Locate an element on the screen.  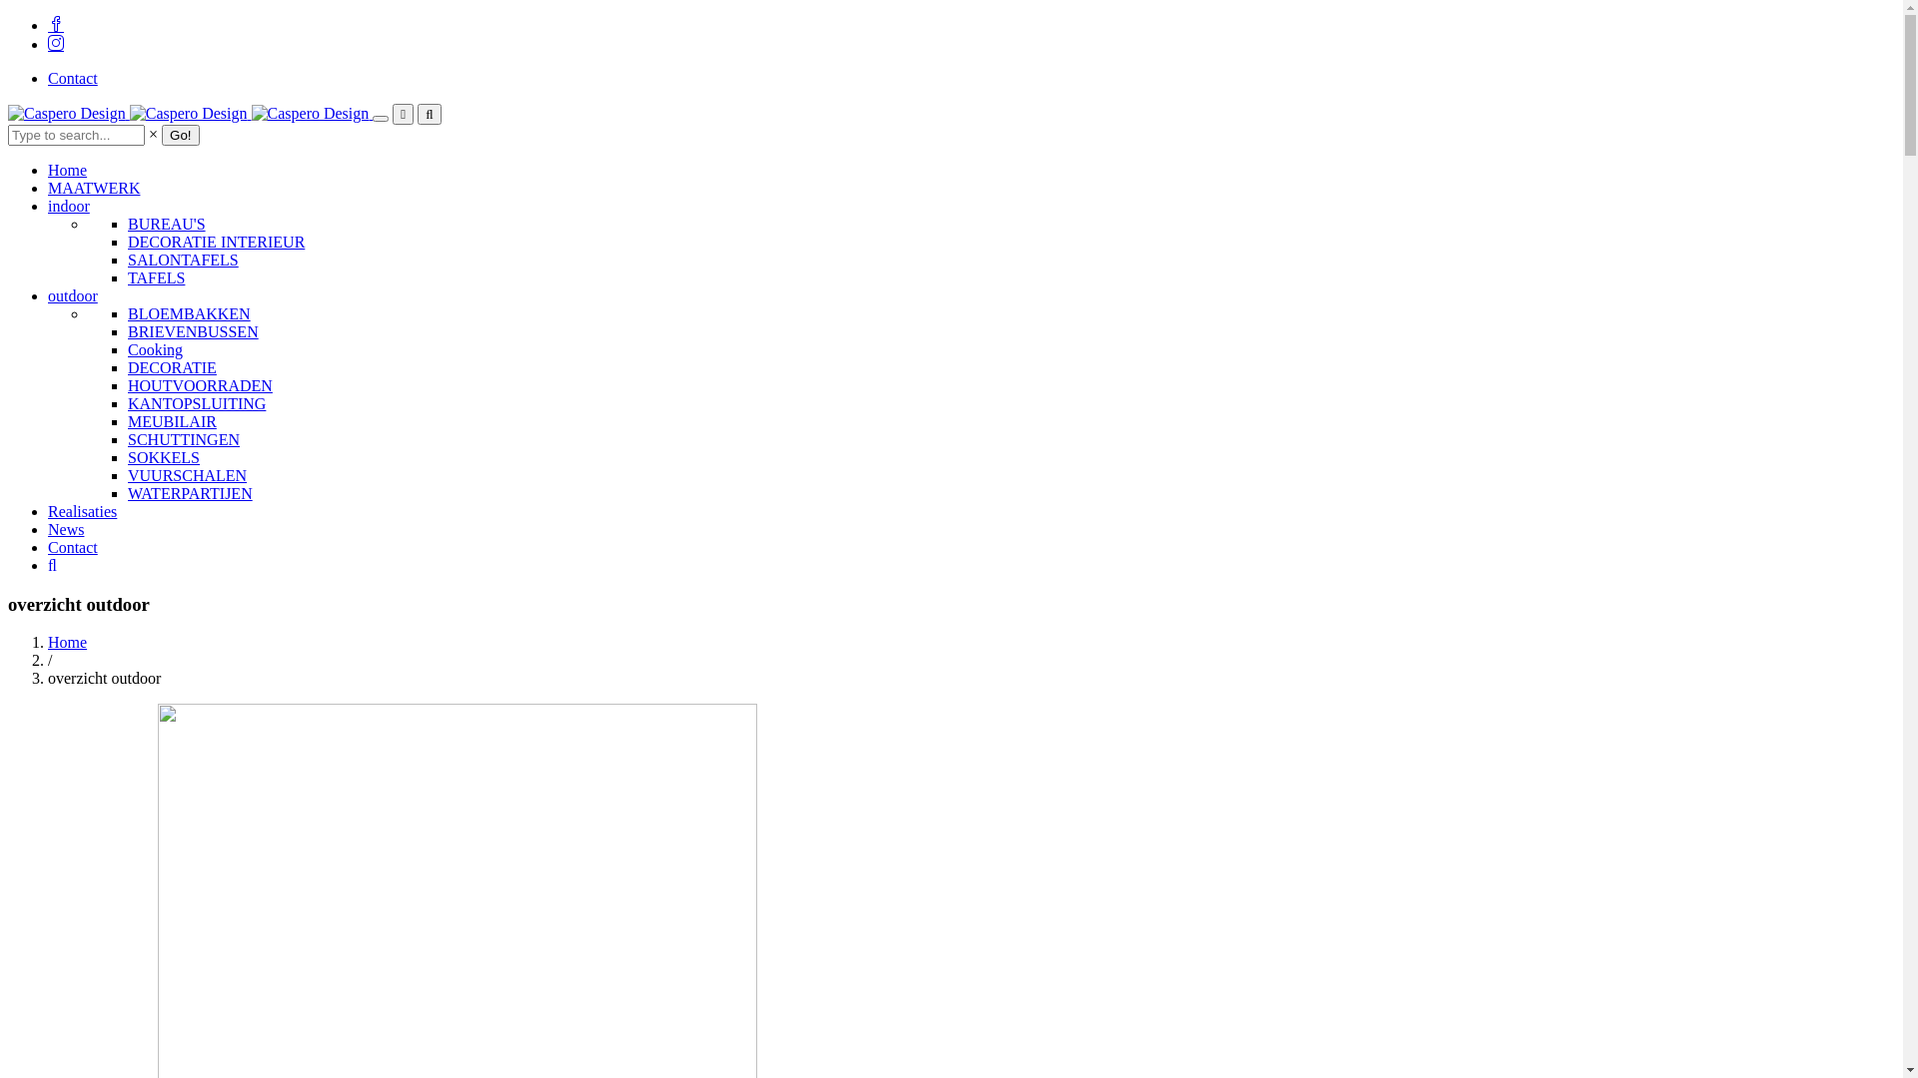
SCHUTTINGEN is located at coordinates (184, 439).